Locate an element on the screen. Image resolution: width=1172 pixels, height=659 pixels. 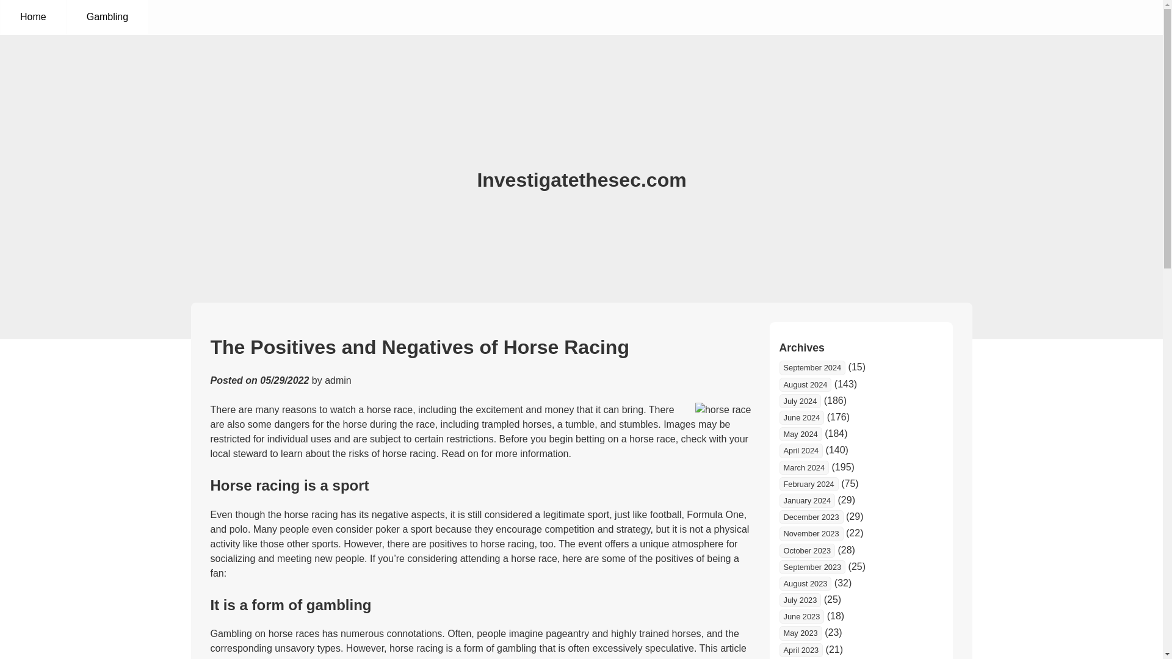
September 2024 is located at coordinates (812, 367).